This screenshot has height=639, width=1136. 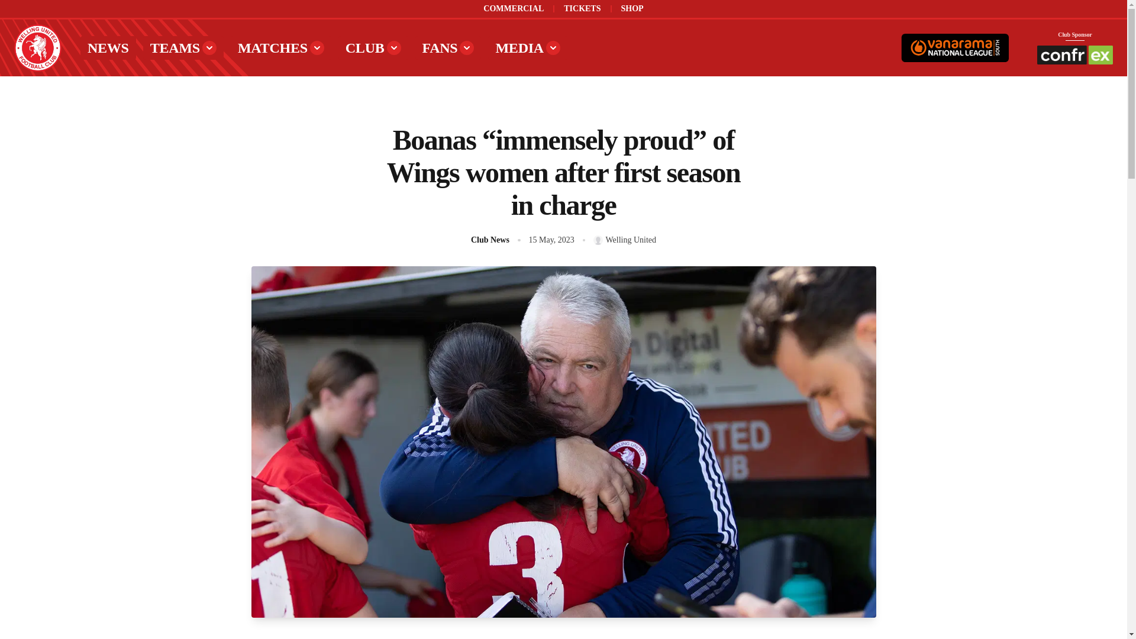 What do you see at coordinates (108, 47) in the screenshot?
I see `NEWS` at bounding box center [108, 47].